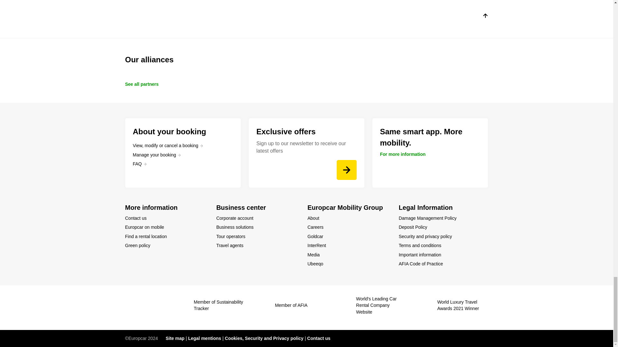 This screenshot has width=618, height=347. Describe the element at coordinates (168, 145) in the screenshot. I see `View, modify or cancel a booking` at that location.